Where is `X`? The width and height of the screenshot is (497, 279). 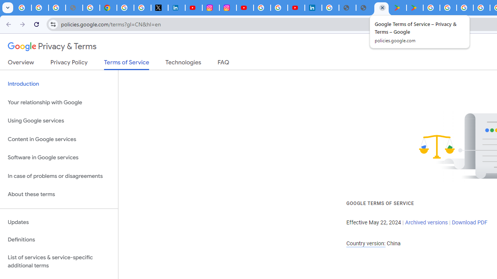
X is located at coordinates (159, 8).